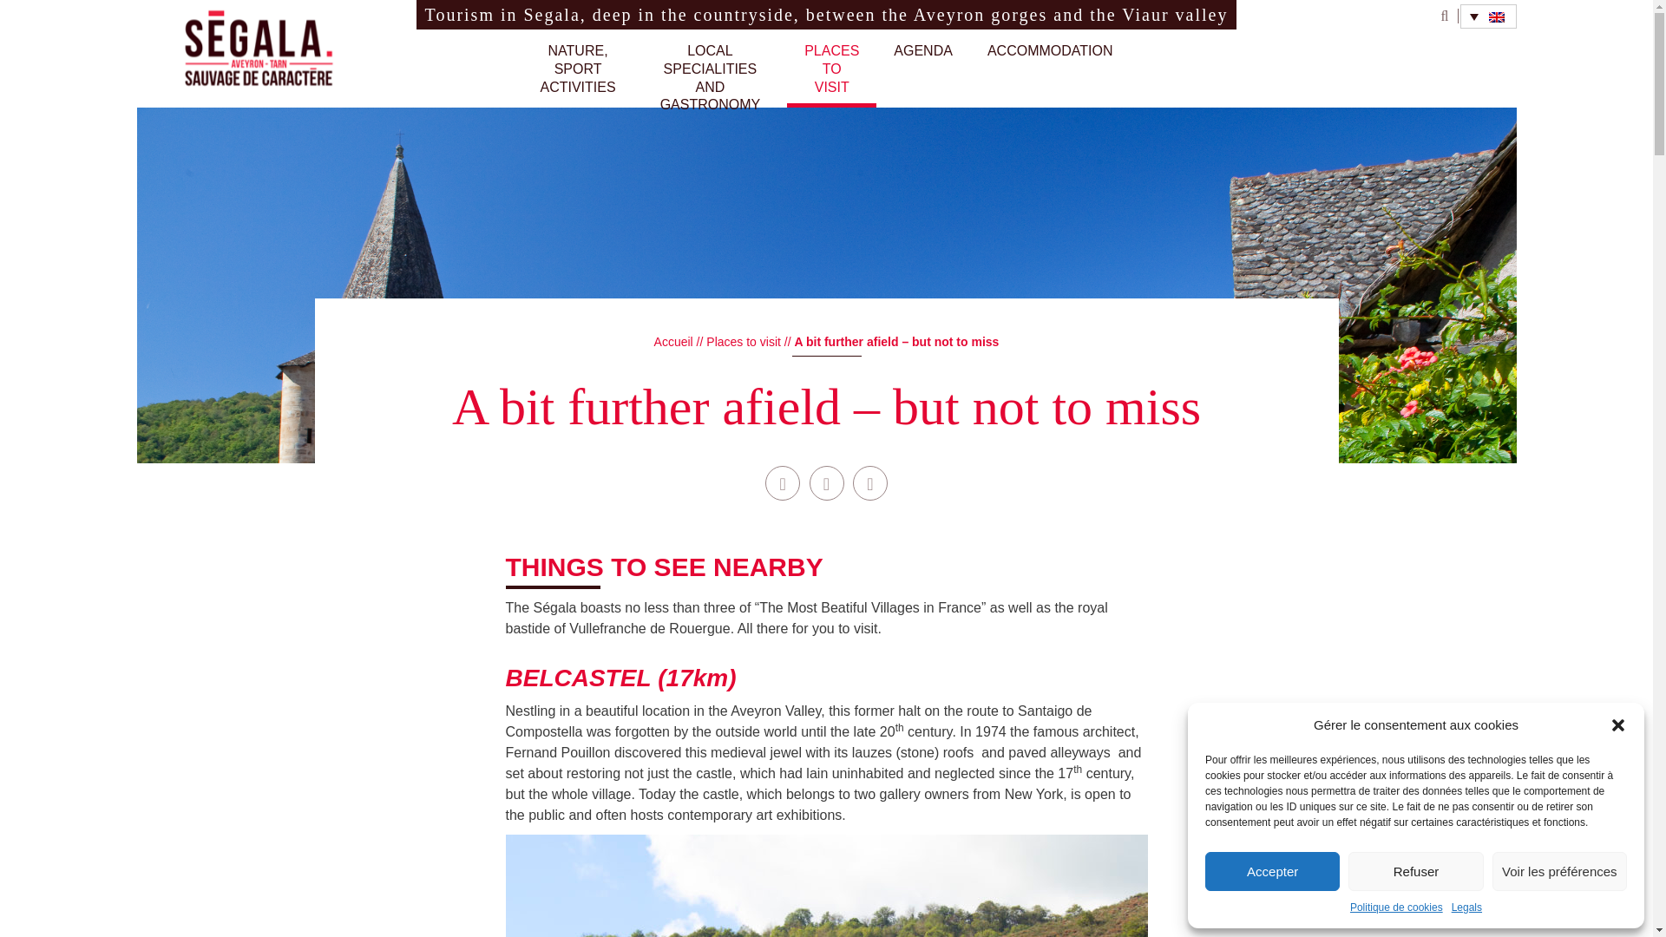 This screenshot has width=1666, height=937. Describe the element at coordinates (1414, 871) in the screenshot. I see `Refuser` at that location.